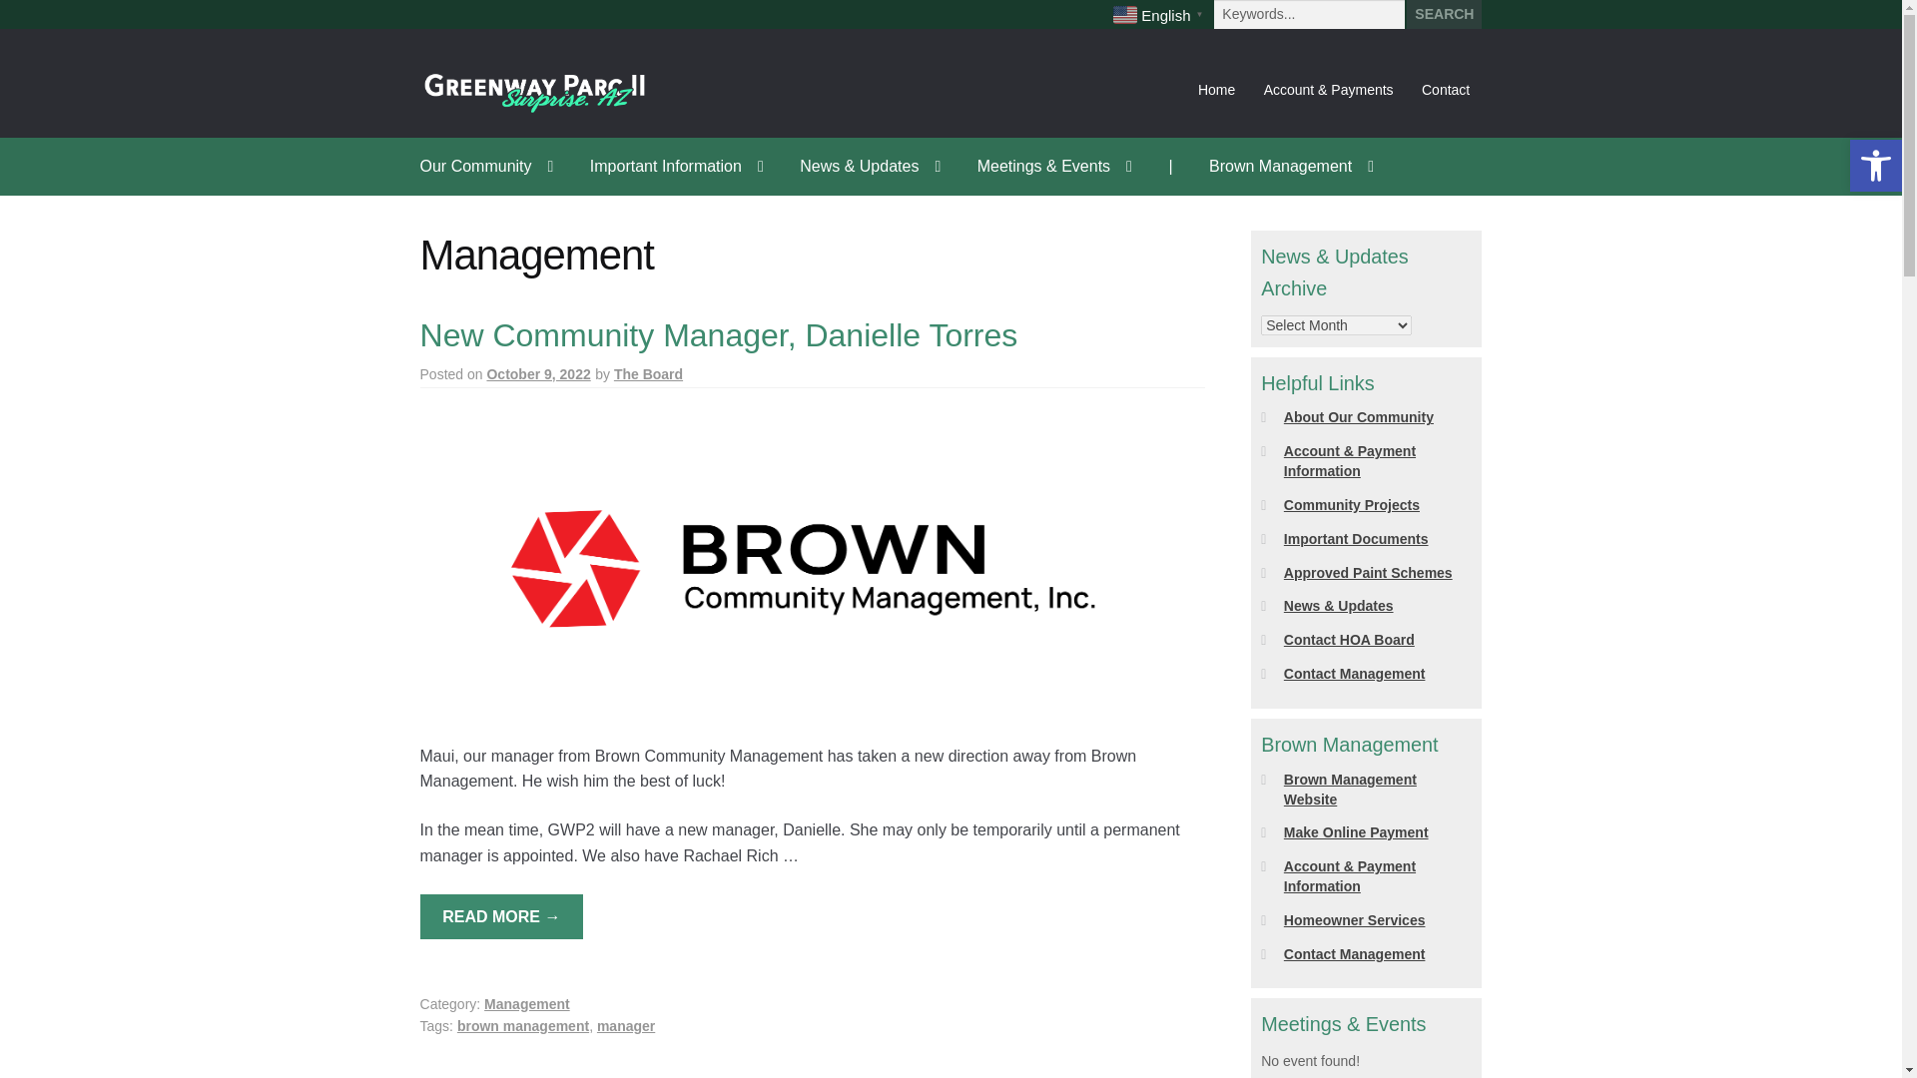 This screenshot has height=1078, width=1917. Describe the element at coordinates (1875, 166) in the screenshot. I see `Accessibility Tools` at that location.